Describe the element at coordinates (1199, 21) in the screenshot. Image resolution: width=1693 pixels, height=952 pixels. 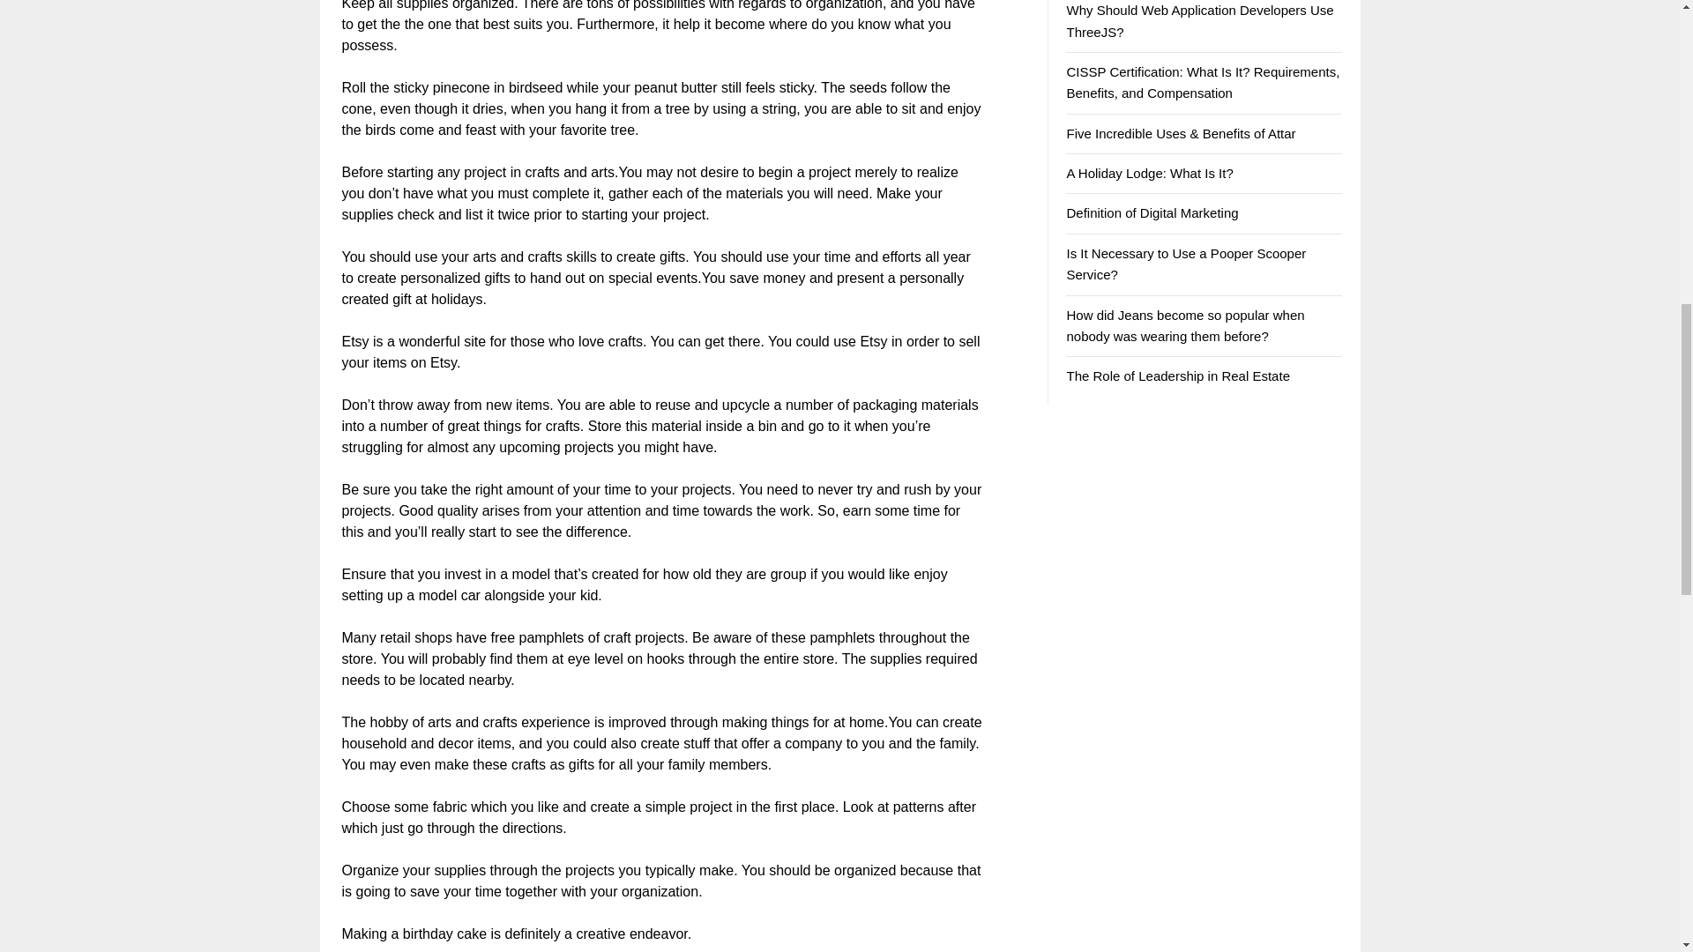
I see `Why Should Web Application Developers Use ThreeJS?` at that location.